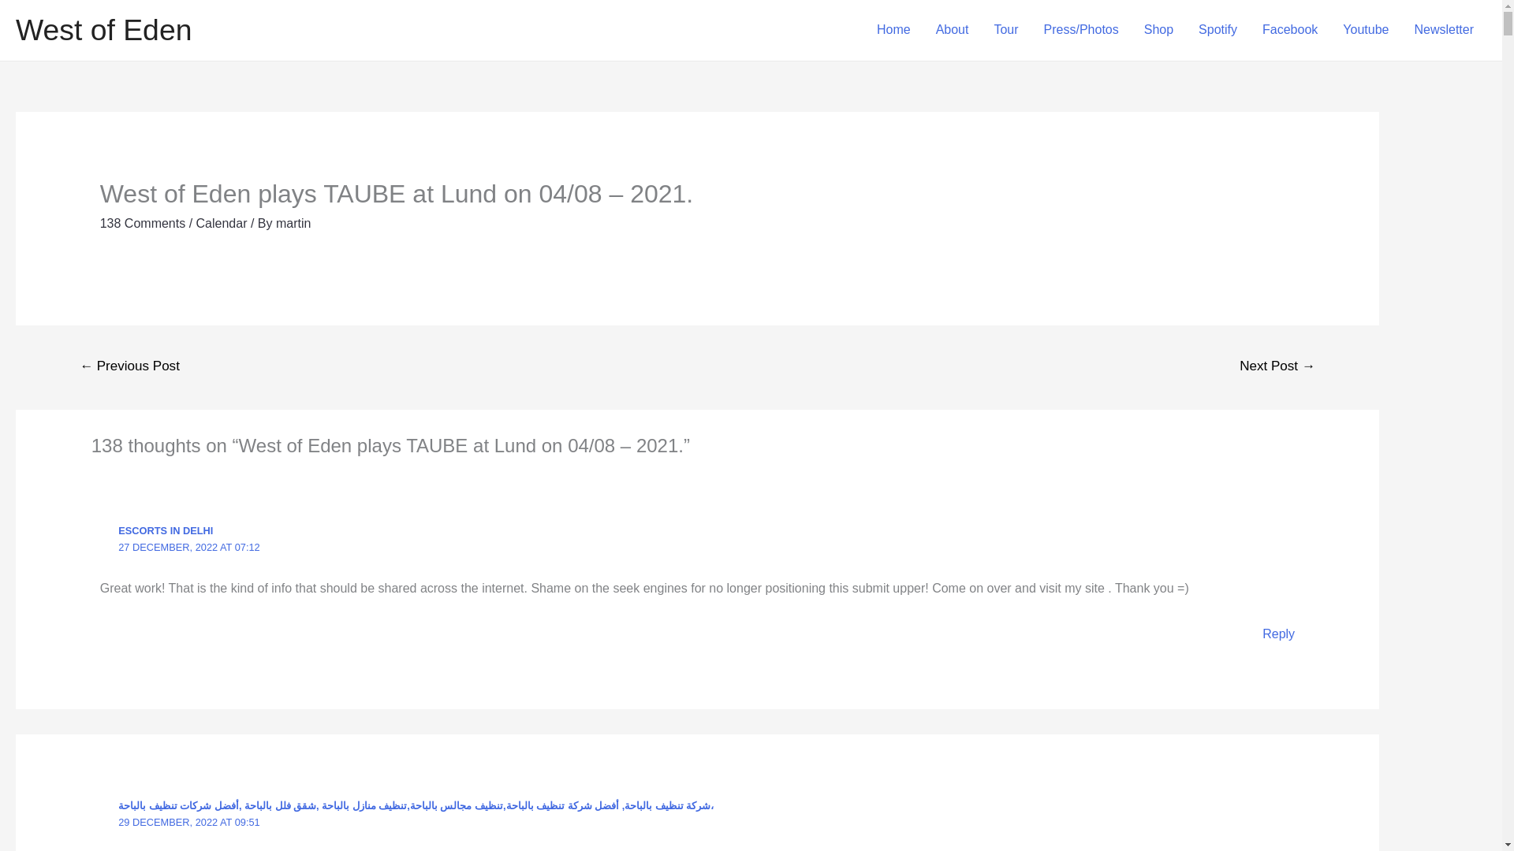  Describe the element at coordinates (1218, 30) in the screenshot. I see `Spotify` at that location.